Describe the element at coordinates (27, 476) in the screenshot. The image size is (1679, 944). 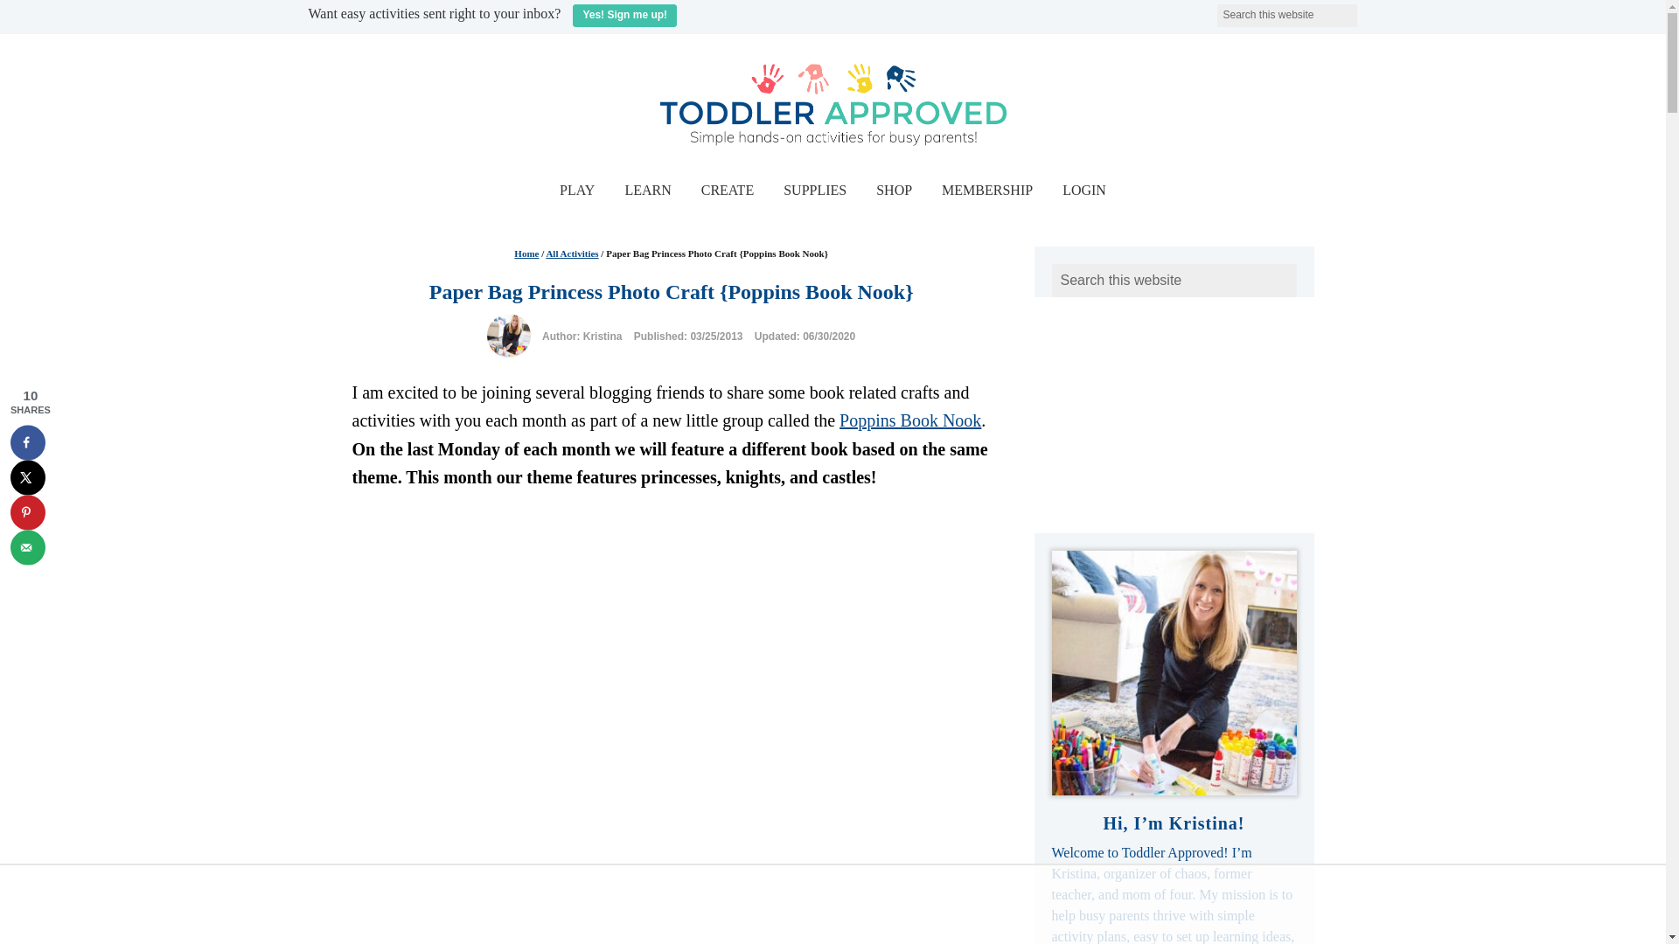
I see `Share on X` at that location.